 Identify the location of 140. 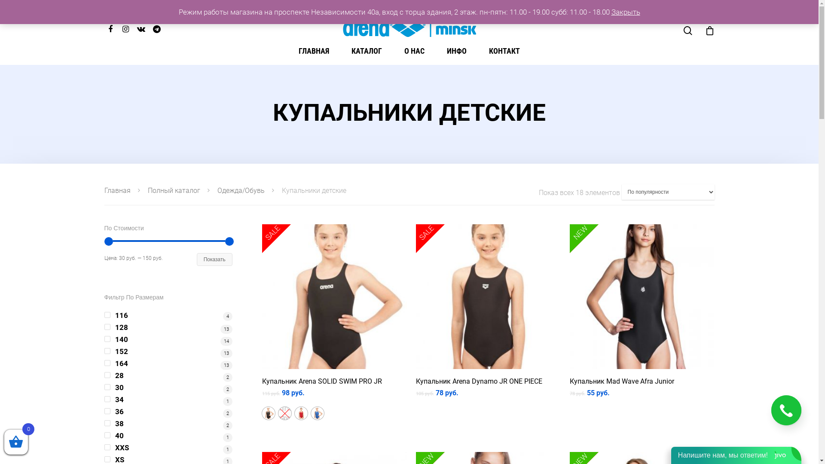
(168, 339).